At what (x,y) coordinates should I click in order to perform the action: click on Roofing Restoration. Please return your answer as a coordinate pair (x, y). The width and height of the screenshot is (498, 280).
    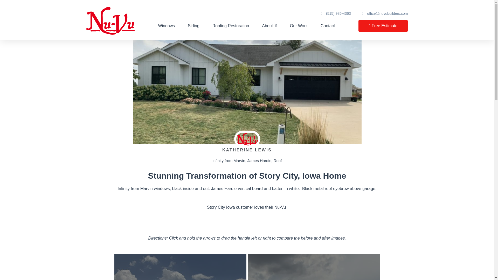
    Looking at the image, I should click on (231, 26).